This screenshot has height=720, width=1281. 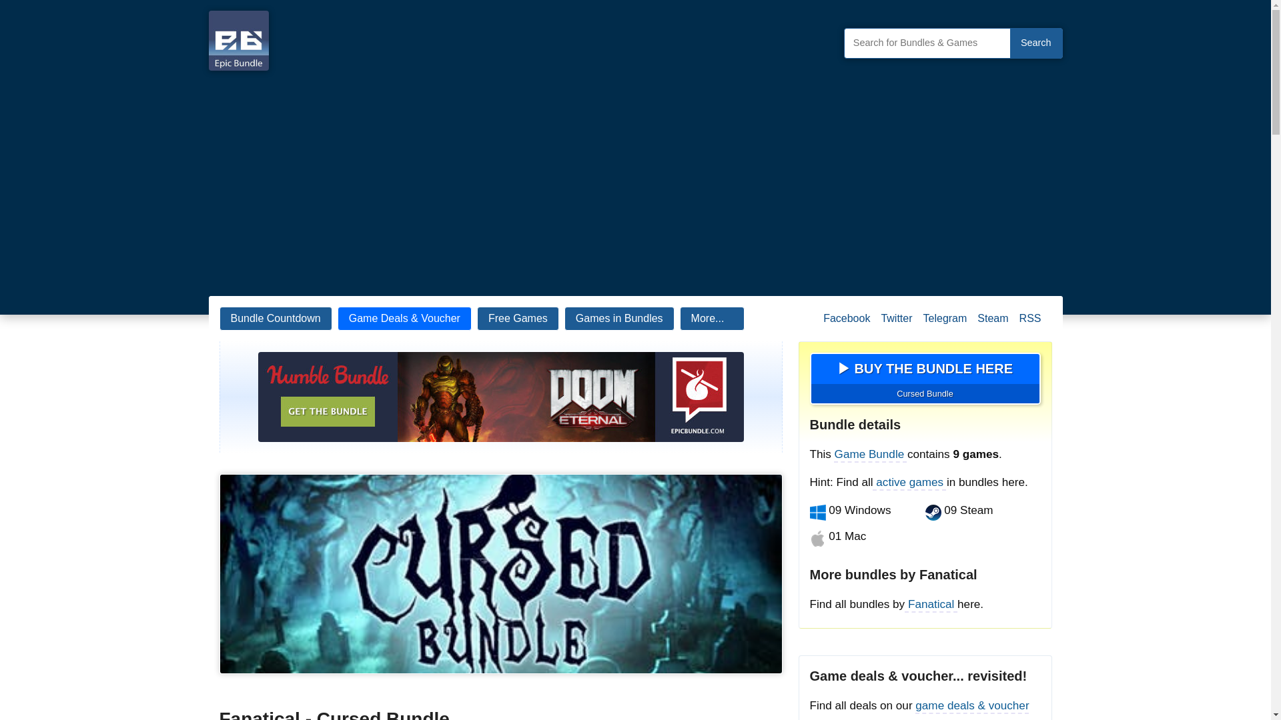 What do you see at coordinates (619, 319) in the screenshot?
I see `Games in Bundles` at bounding box center [619, 319].